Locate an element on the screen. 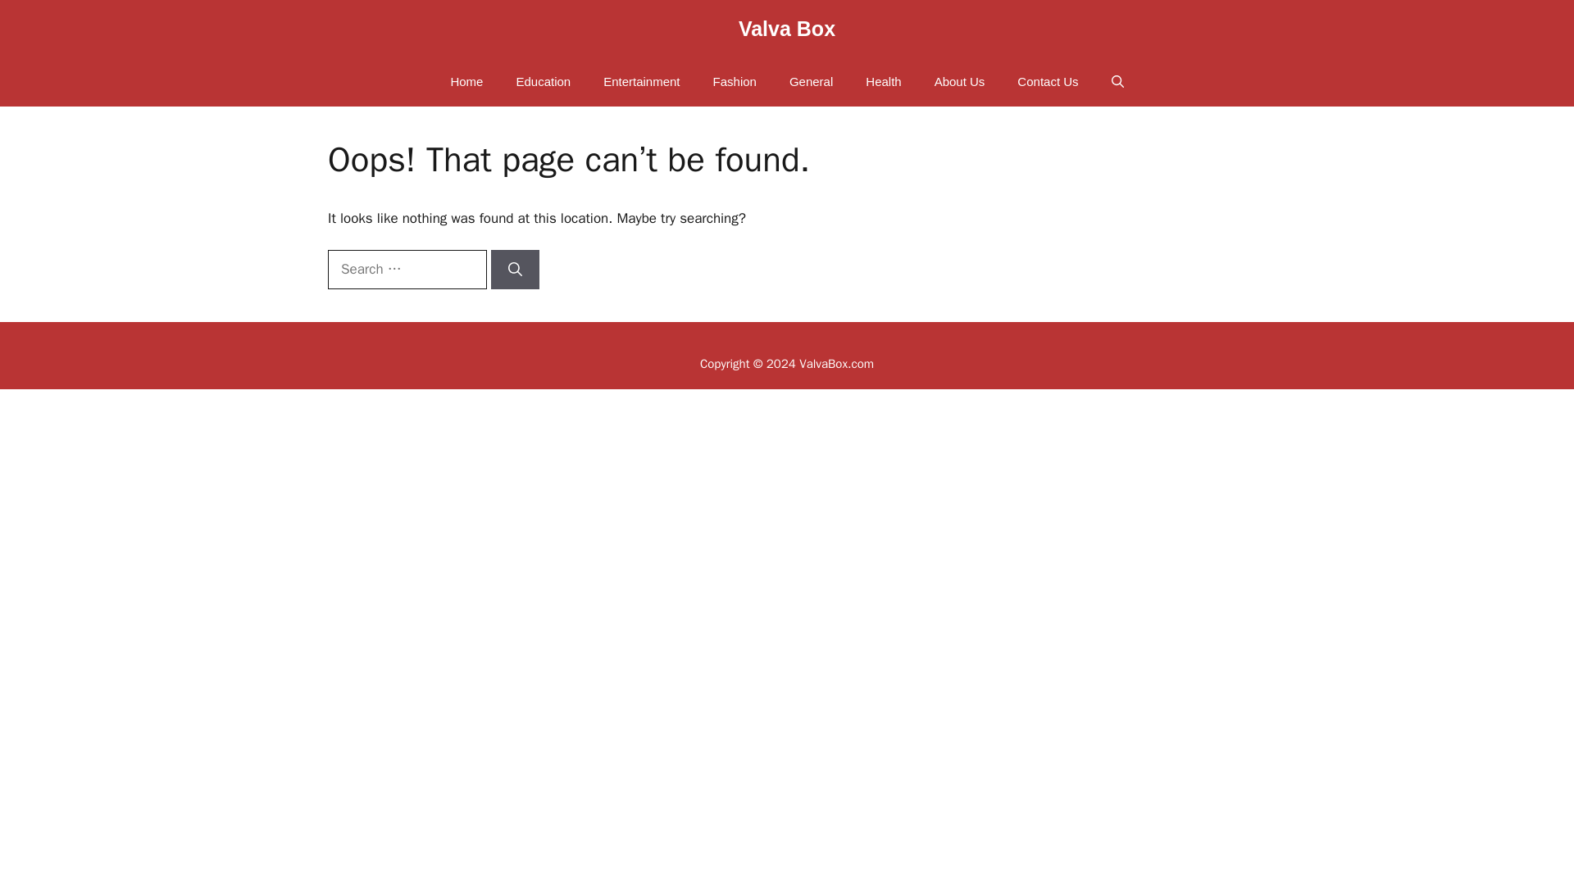 This screenshot has width=1574, height=885. Home is located at coordinates (466, 82).